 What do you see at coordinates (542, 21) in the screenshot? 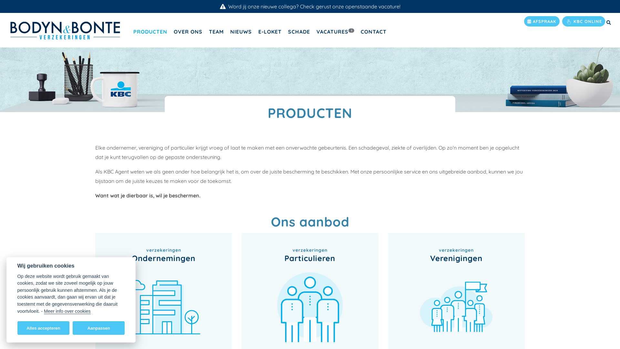
I see `AFSPRAAK` at bounding box center [542, 21].